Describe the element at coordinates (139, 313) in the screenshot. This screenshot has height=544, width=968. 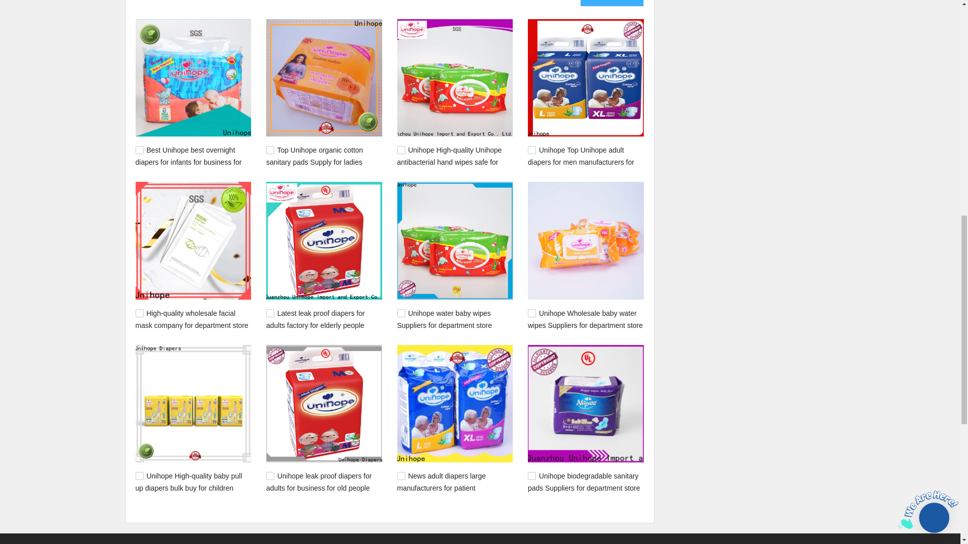
I see `1160` at that location.